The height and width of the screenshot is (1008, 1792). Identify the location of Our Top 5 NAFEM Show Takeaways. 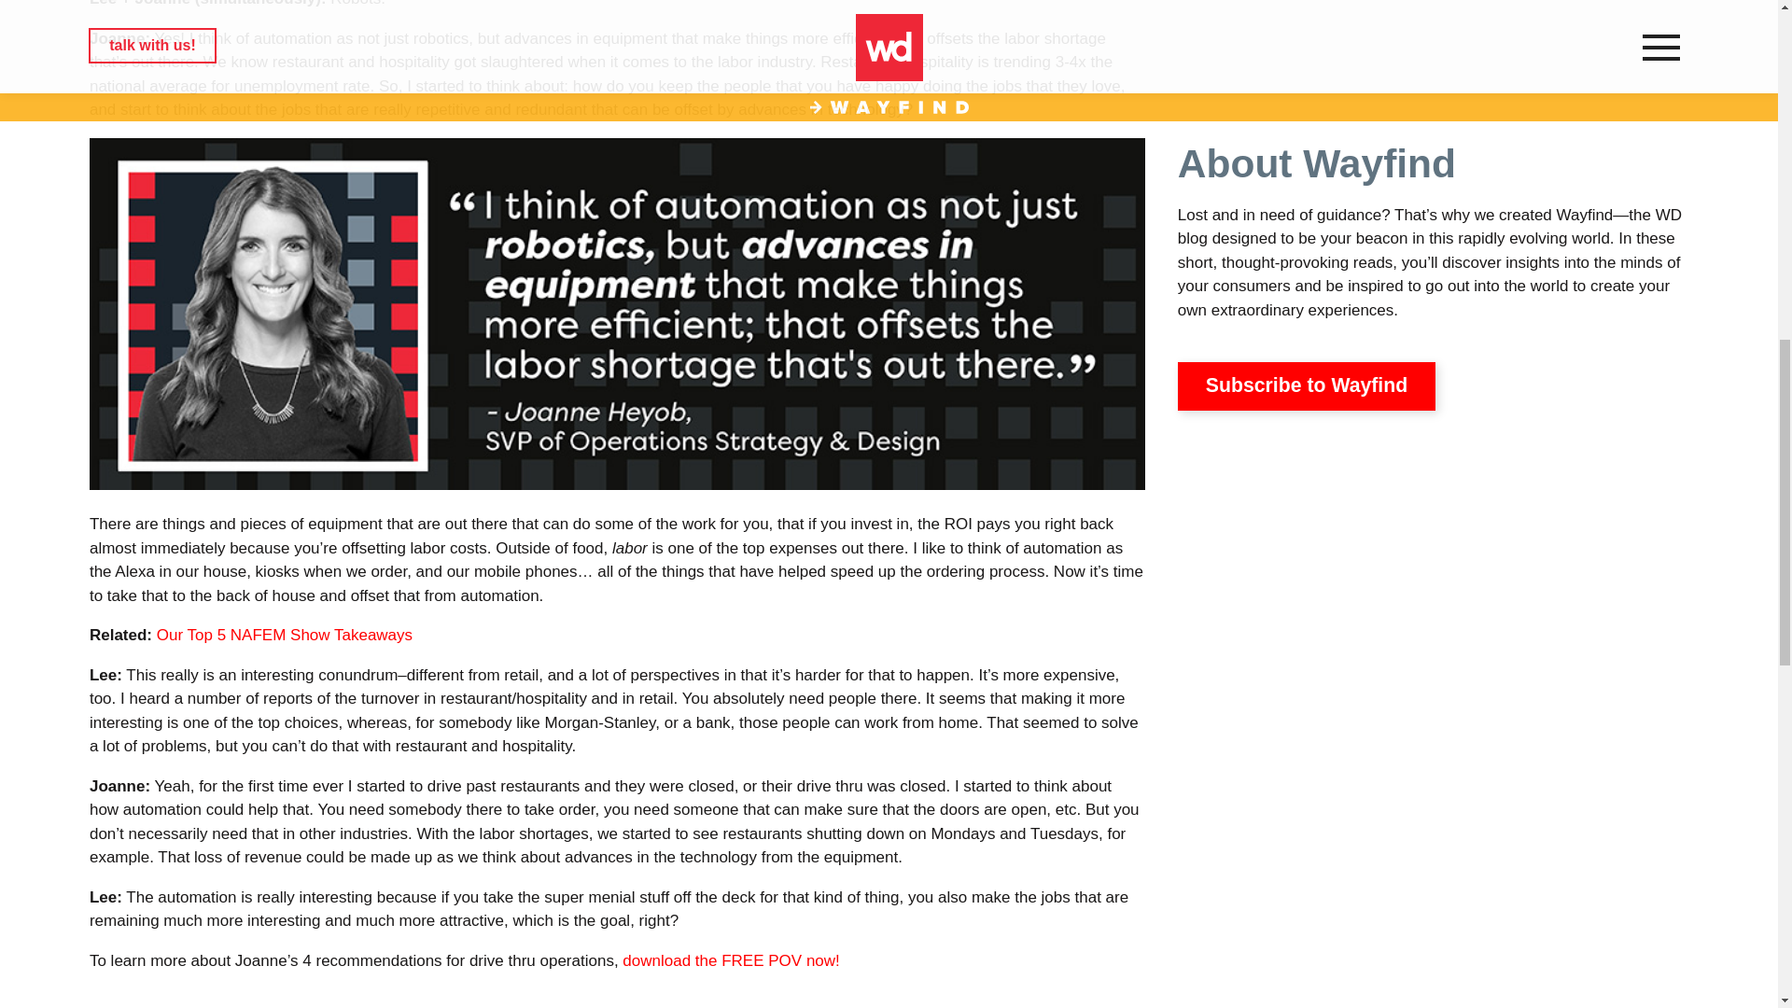
(284, 635).